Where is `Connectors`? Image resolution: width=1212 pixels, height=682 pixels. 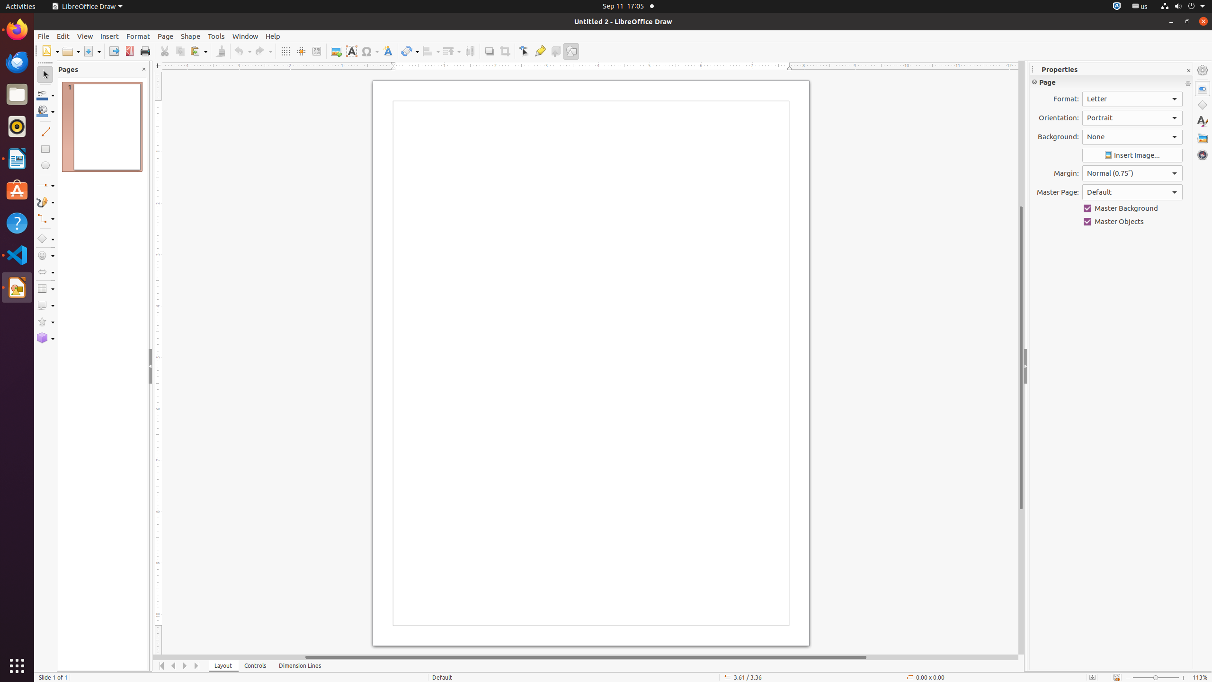 Connectors is located at coordinates (45, 219).